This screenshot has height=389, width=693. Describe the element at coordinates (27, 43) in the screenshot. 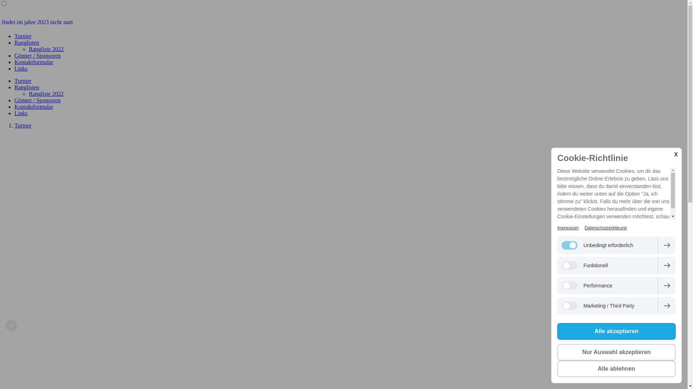

I see `Ranglisten` at that location.